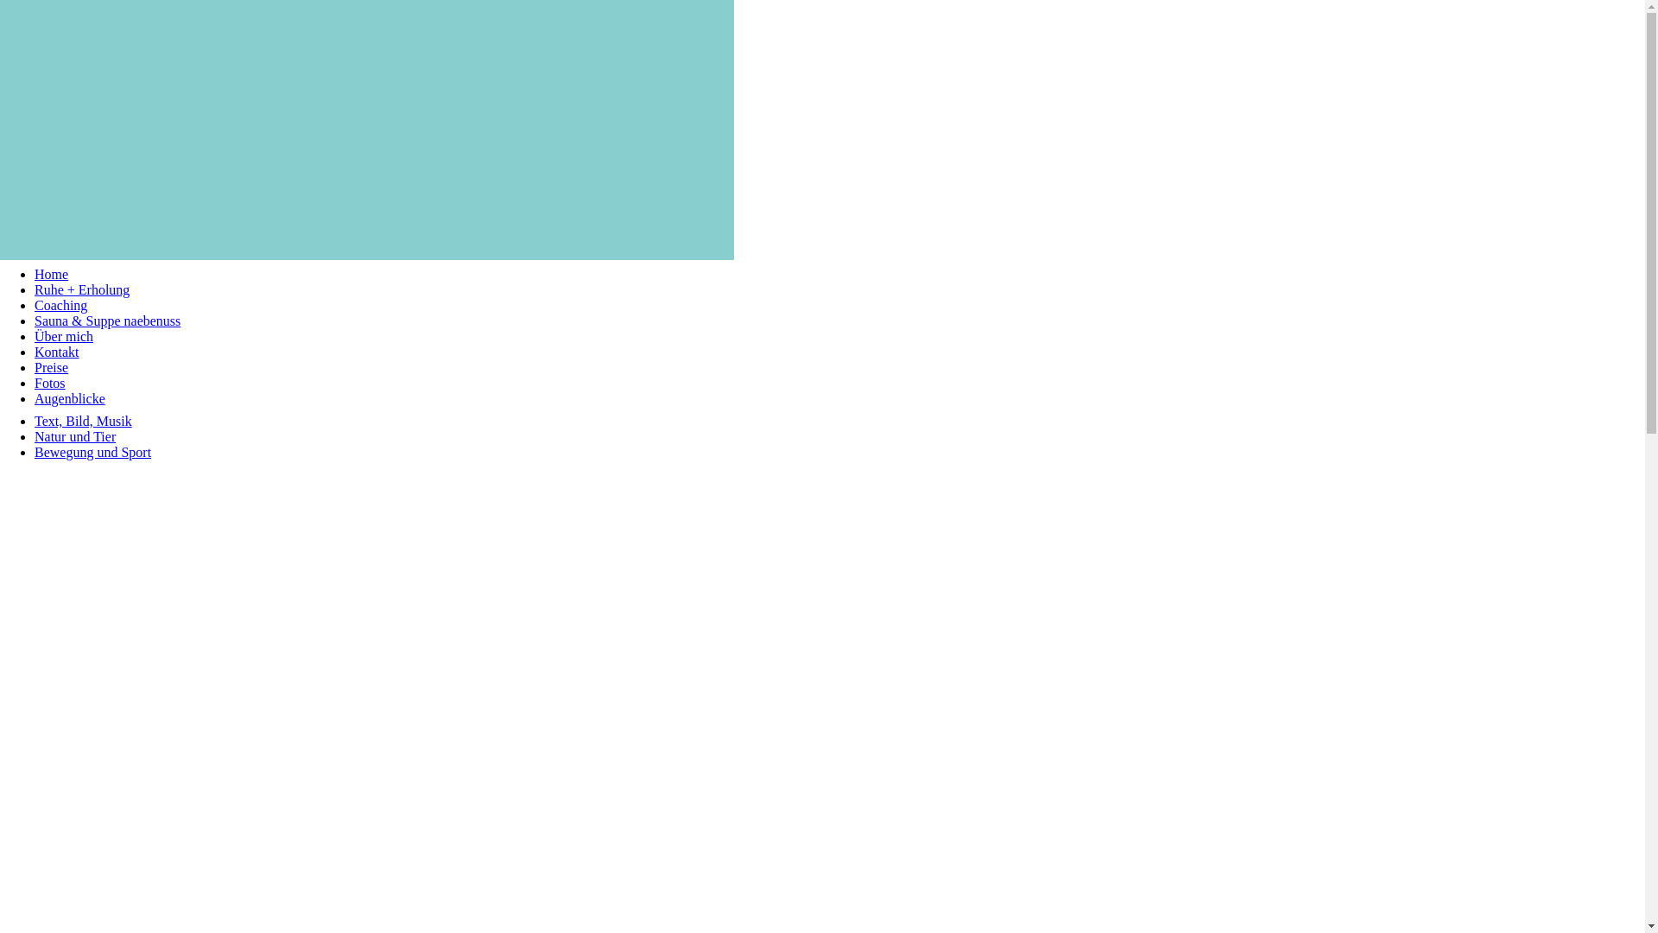  Describe the element at coordinates (52, 275) in the screenshot. I see `Home` at that location.